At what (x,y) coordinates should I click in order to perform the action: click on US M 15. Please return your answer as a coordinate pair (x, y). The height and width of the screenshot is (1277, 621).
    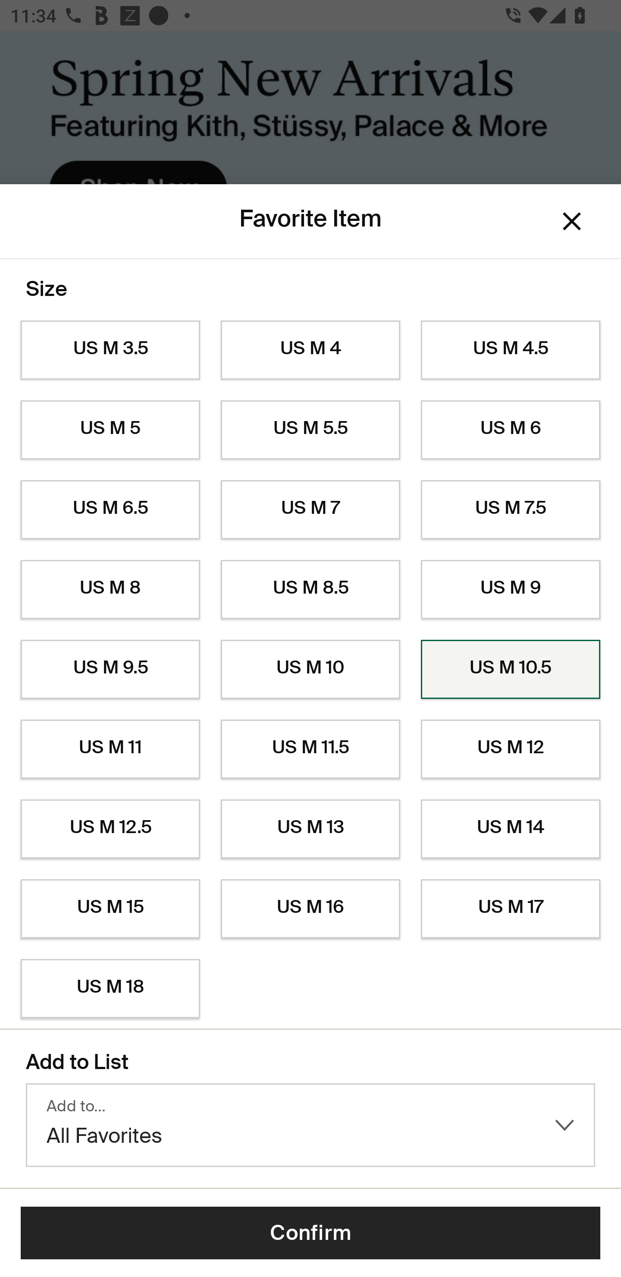
    Looking at the image, I should click on (110, 909).